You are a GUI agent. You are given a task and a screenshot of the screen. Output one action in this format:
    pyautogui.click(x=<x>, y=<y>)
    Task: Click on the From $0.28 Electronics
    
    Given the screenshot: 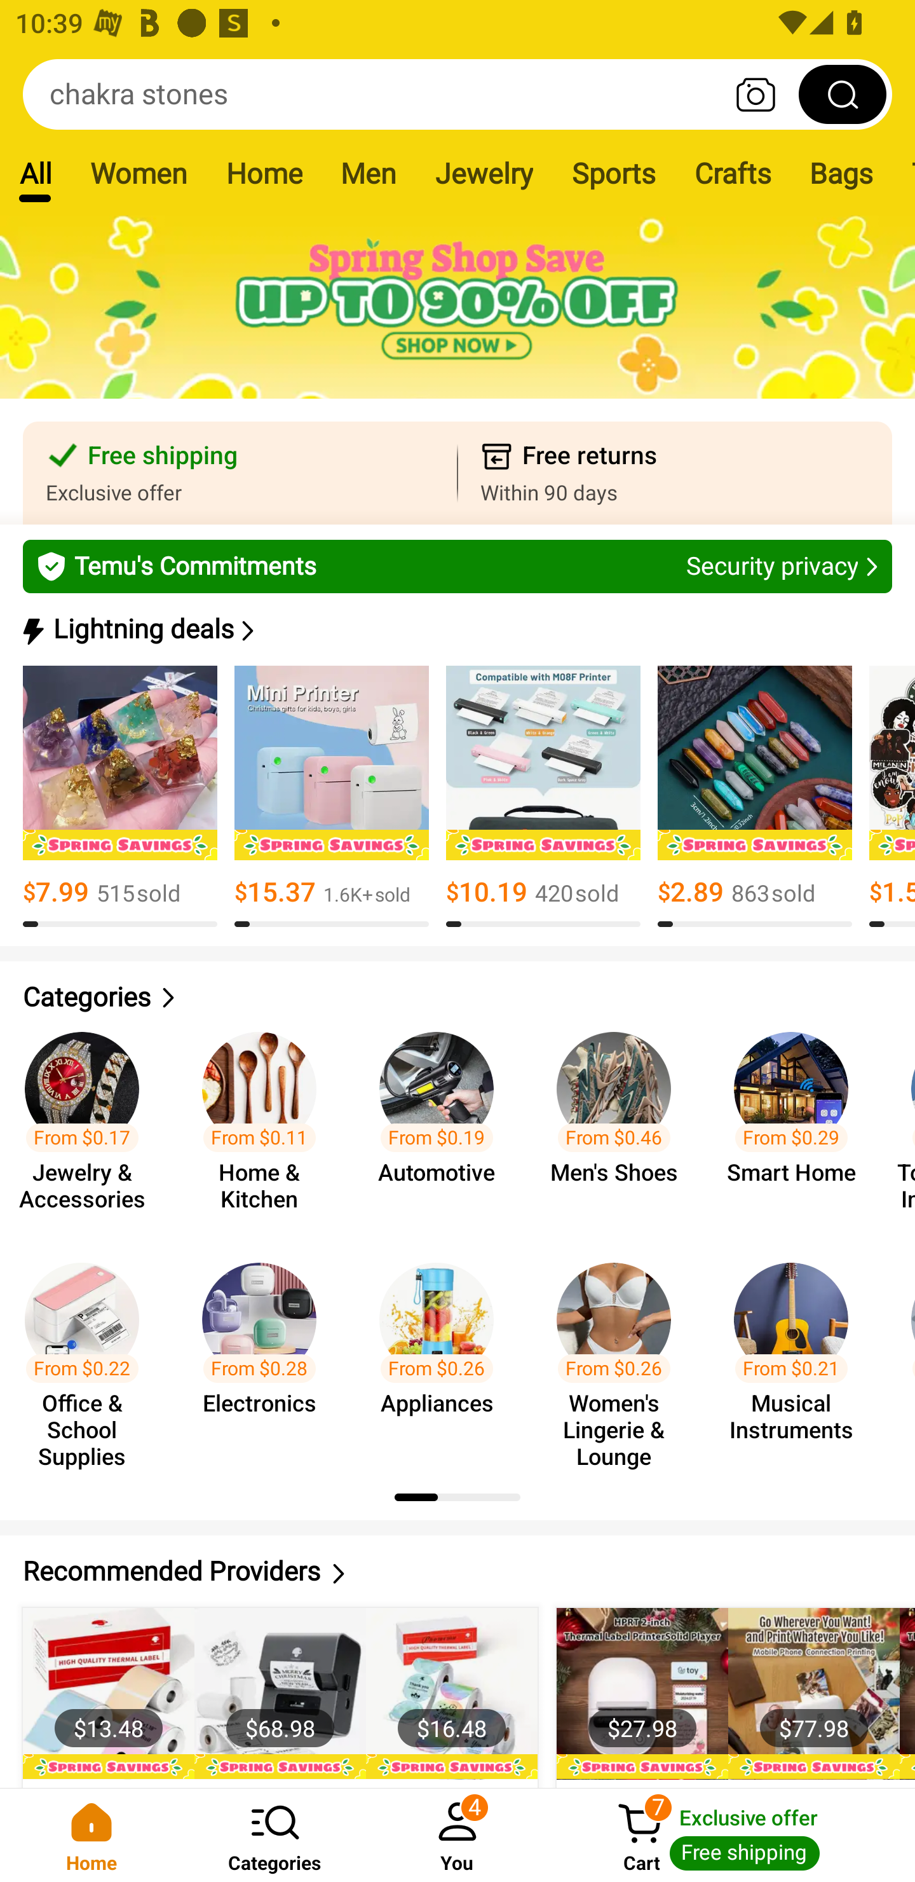 What is the action you would take?
    pyautogui.click(x=266, y=1354)
    